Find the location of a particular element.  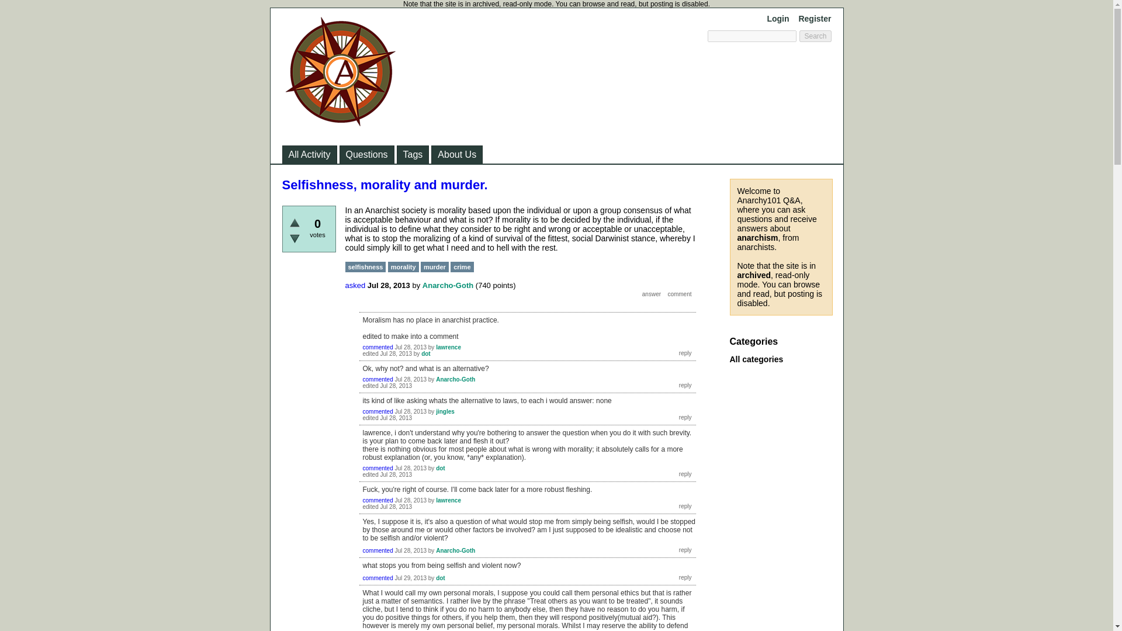

reply is located at coordinates (685, 353).